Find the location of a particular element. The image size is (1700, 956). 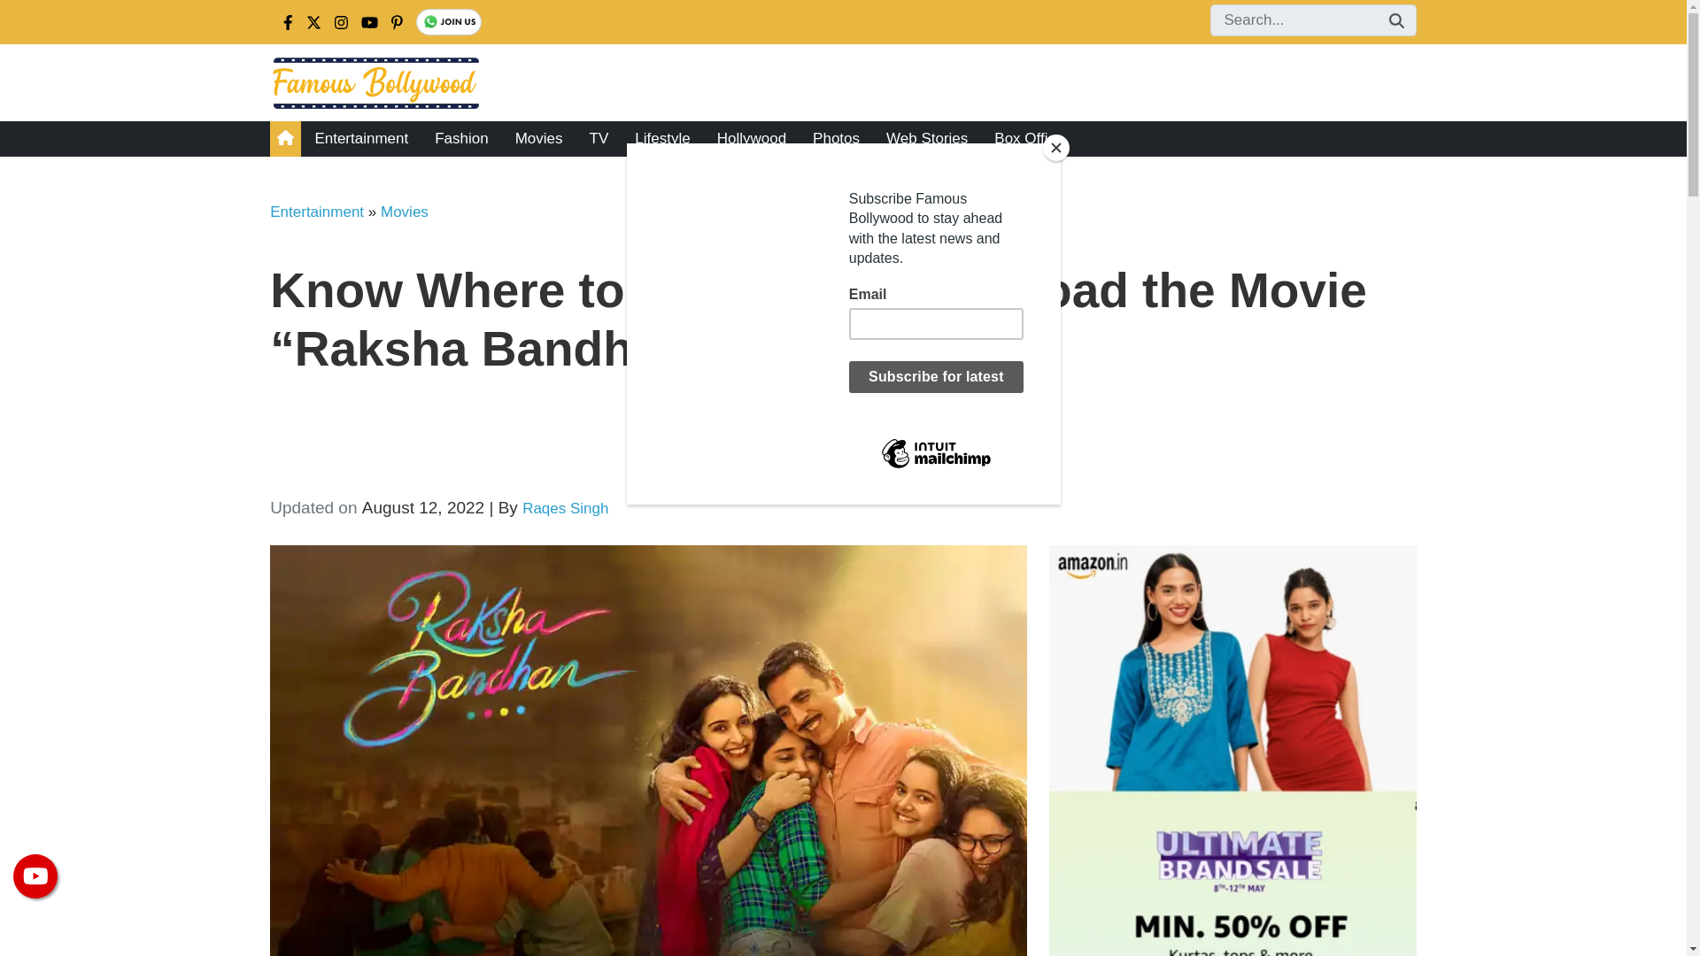

Advertisement is located at coordinates (801, 440).